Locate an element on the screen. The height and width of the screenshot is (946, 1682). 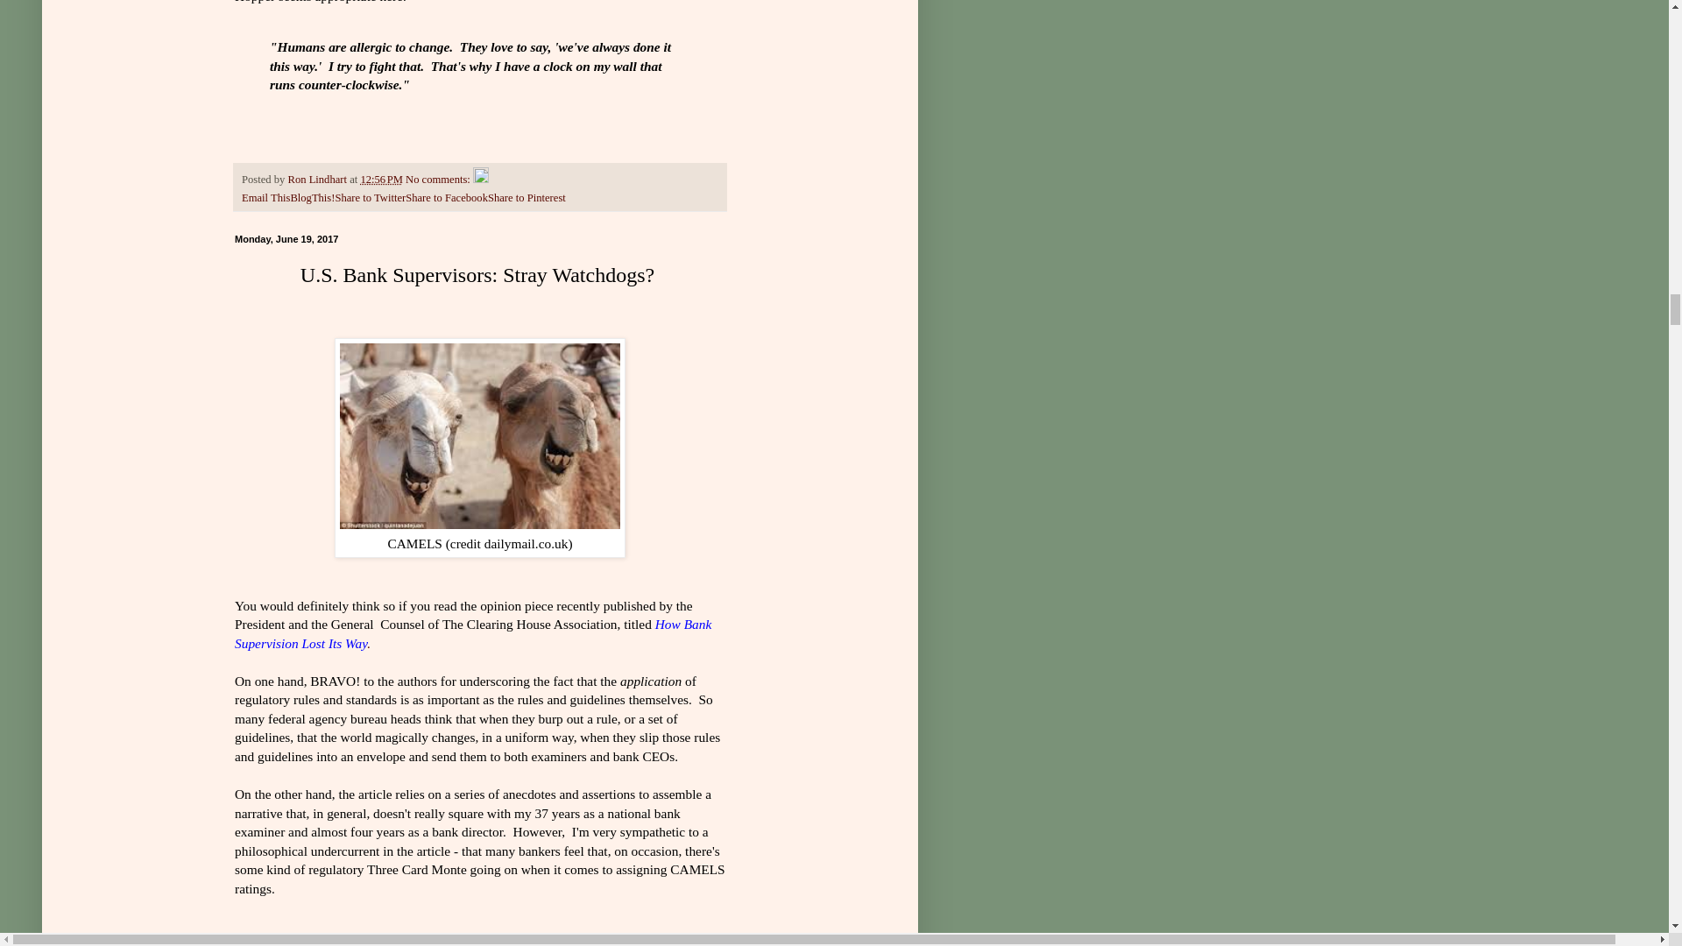
Share to Pinterest is located at coordinates (526, 197).